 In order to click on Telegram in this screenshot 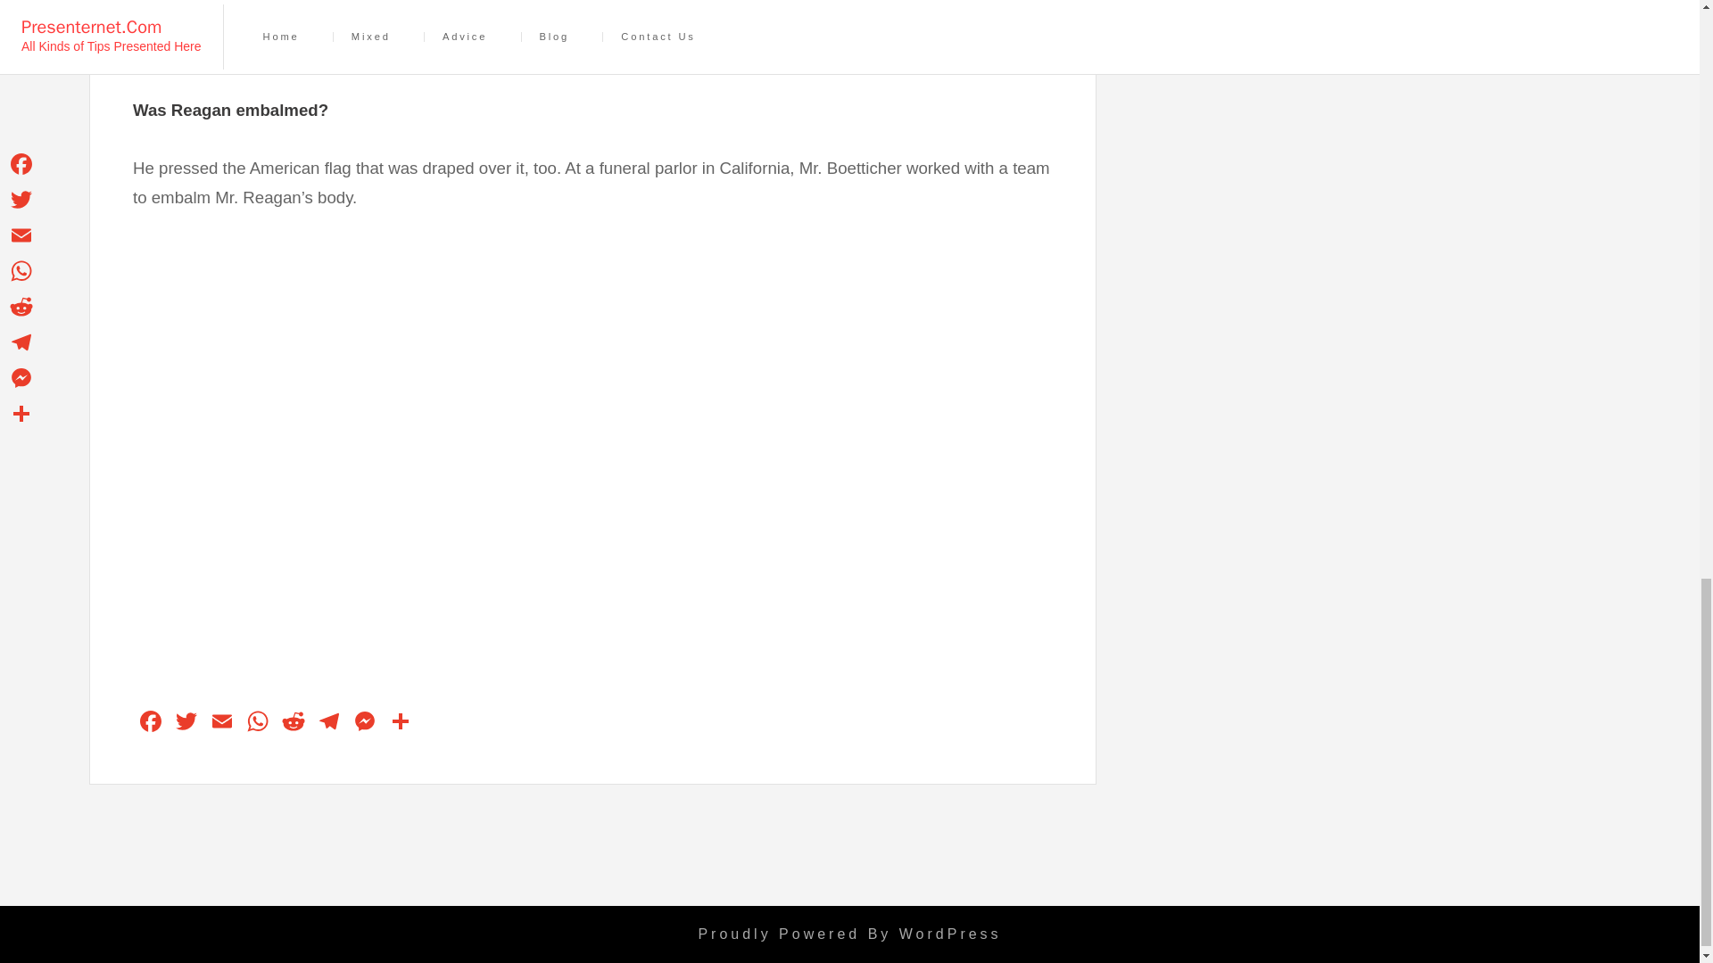, I will do `click(329, 723)`.